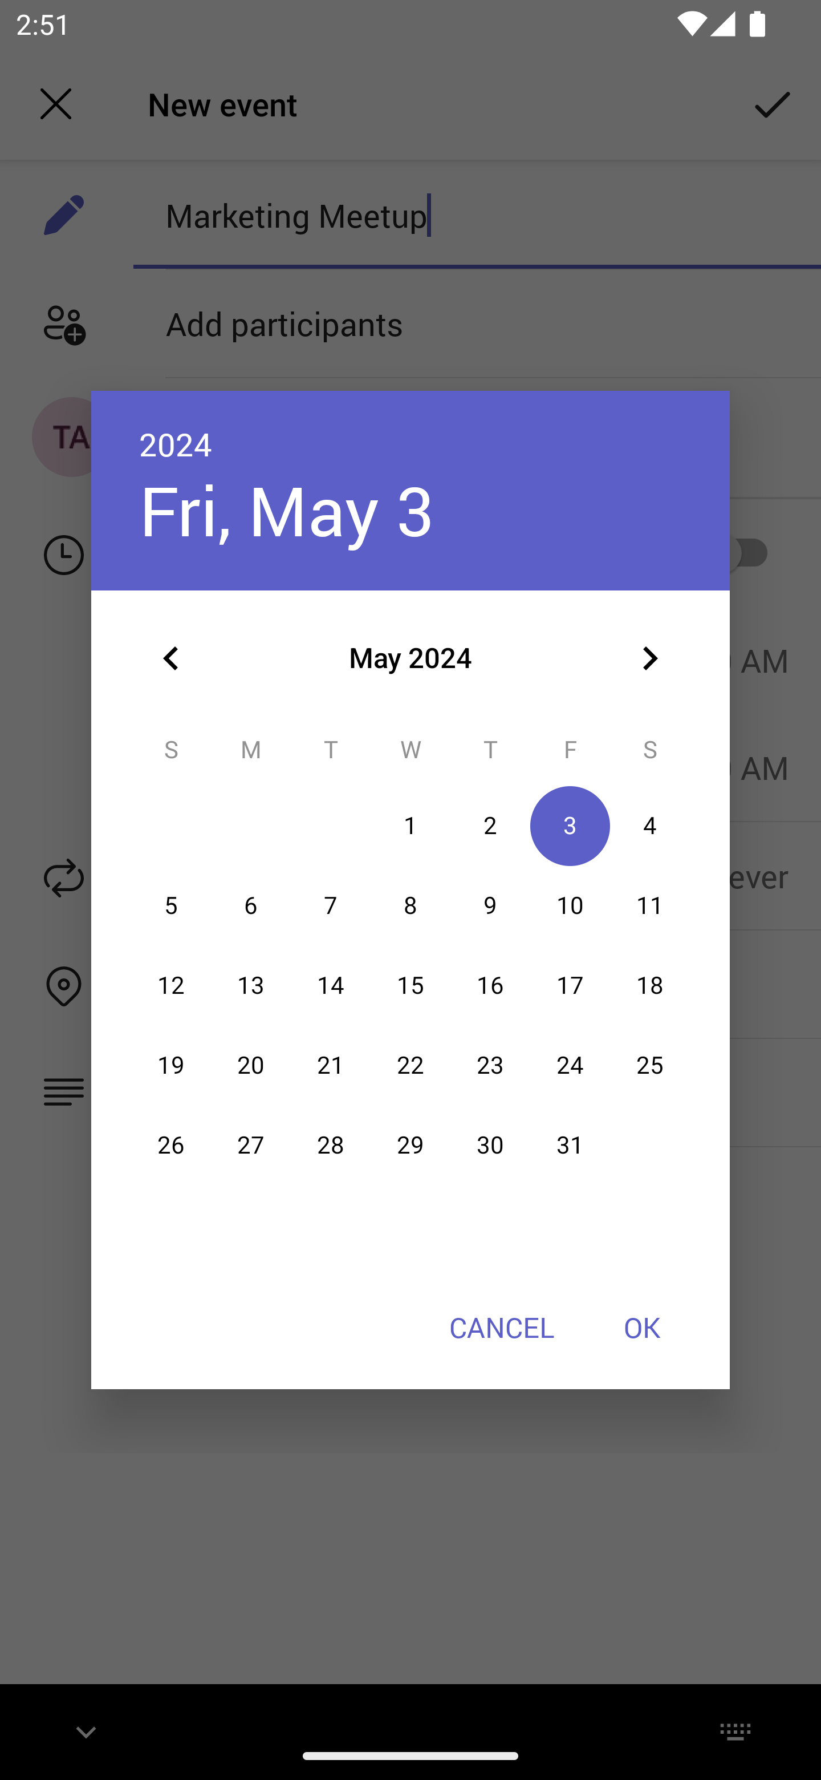 This screenshot has width=821, height=1780. What do you see at coordinates (490, 1065) in the screenshot?
I see `23 23 May 2024` at bounding box center [490, 1065].